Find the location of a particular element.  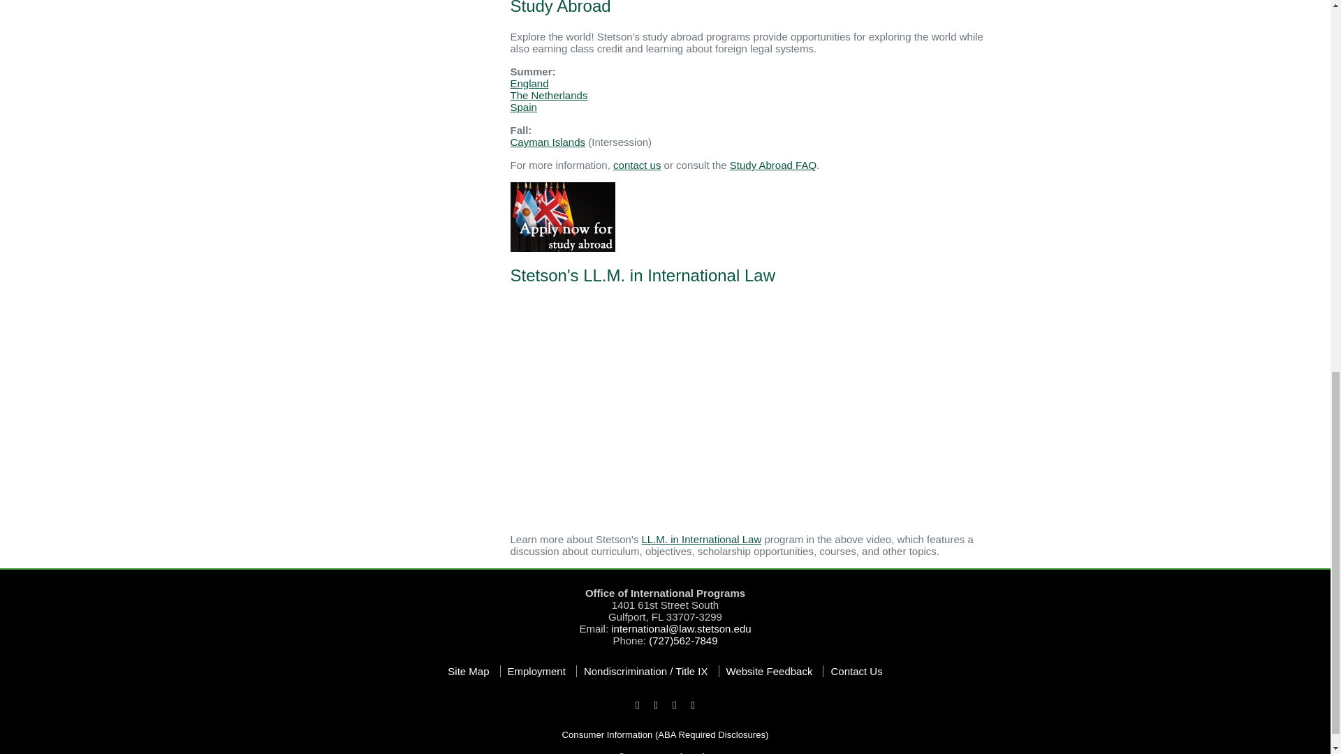

YouTube video player is located at coordinates (705, 410).